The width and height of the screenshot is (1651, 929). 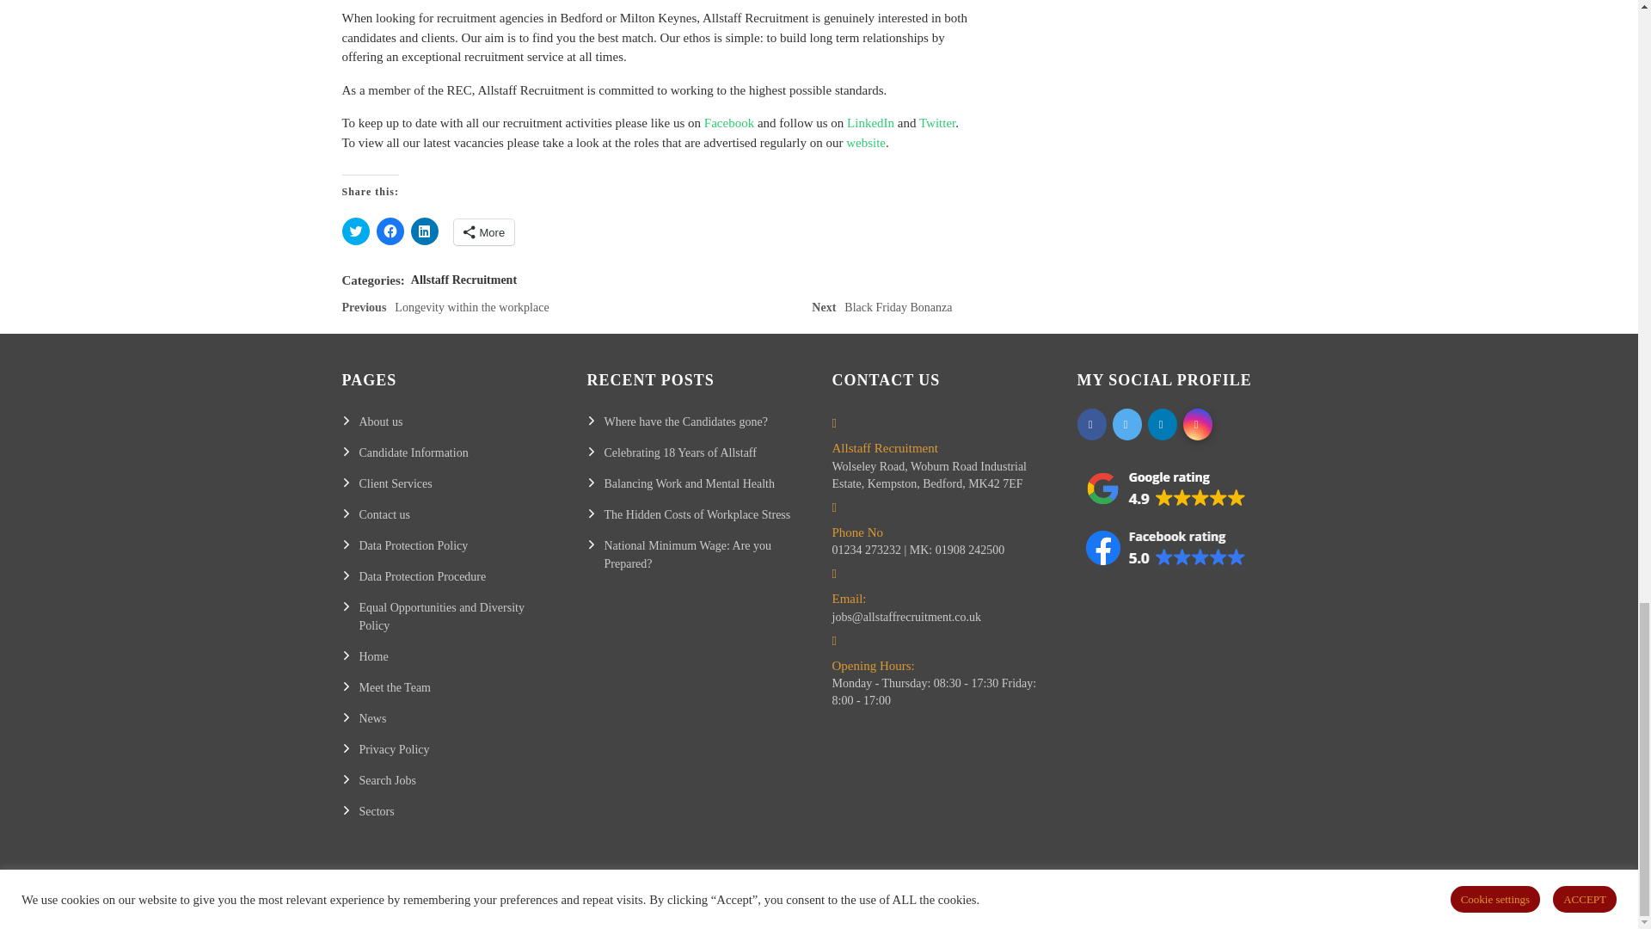 I want to click on Click to share on Facebook, so click(x=356, y=231).